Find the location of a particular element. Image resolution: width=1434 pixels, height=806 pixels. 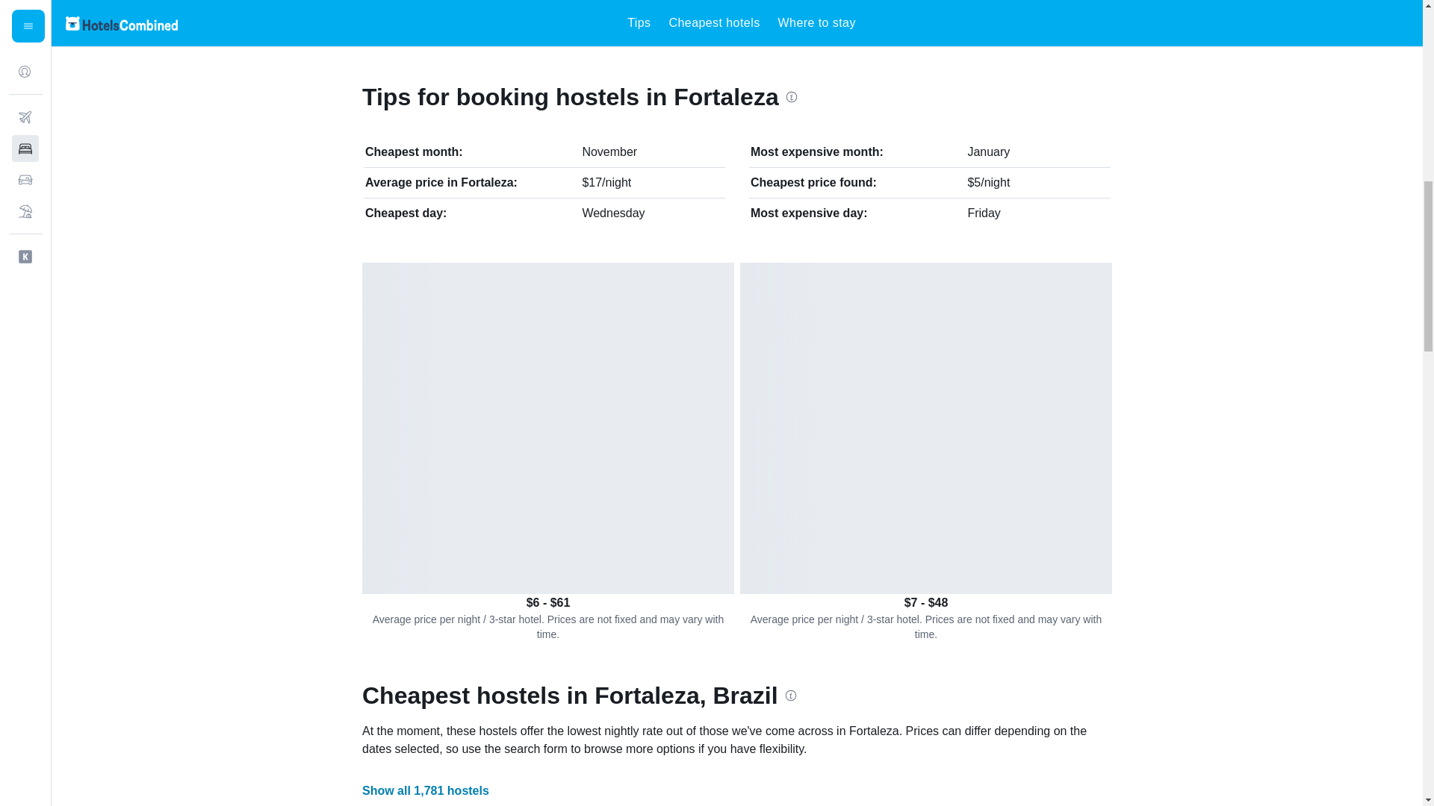

Wednesday is located at coordinates (612, 212).